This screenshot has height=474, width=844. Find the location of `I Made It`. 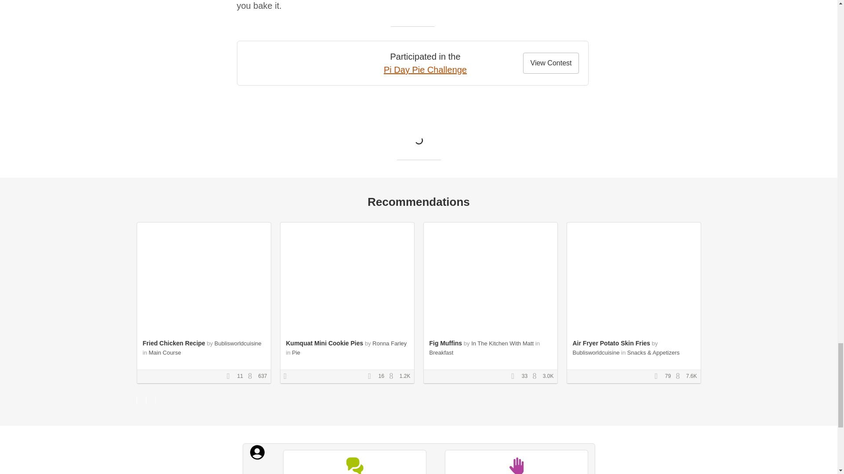

I Made It is located at coordinates (516, 462).